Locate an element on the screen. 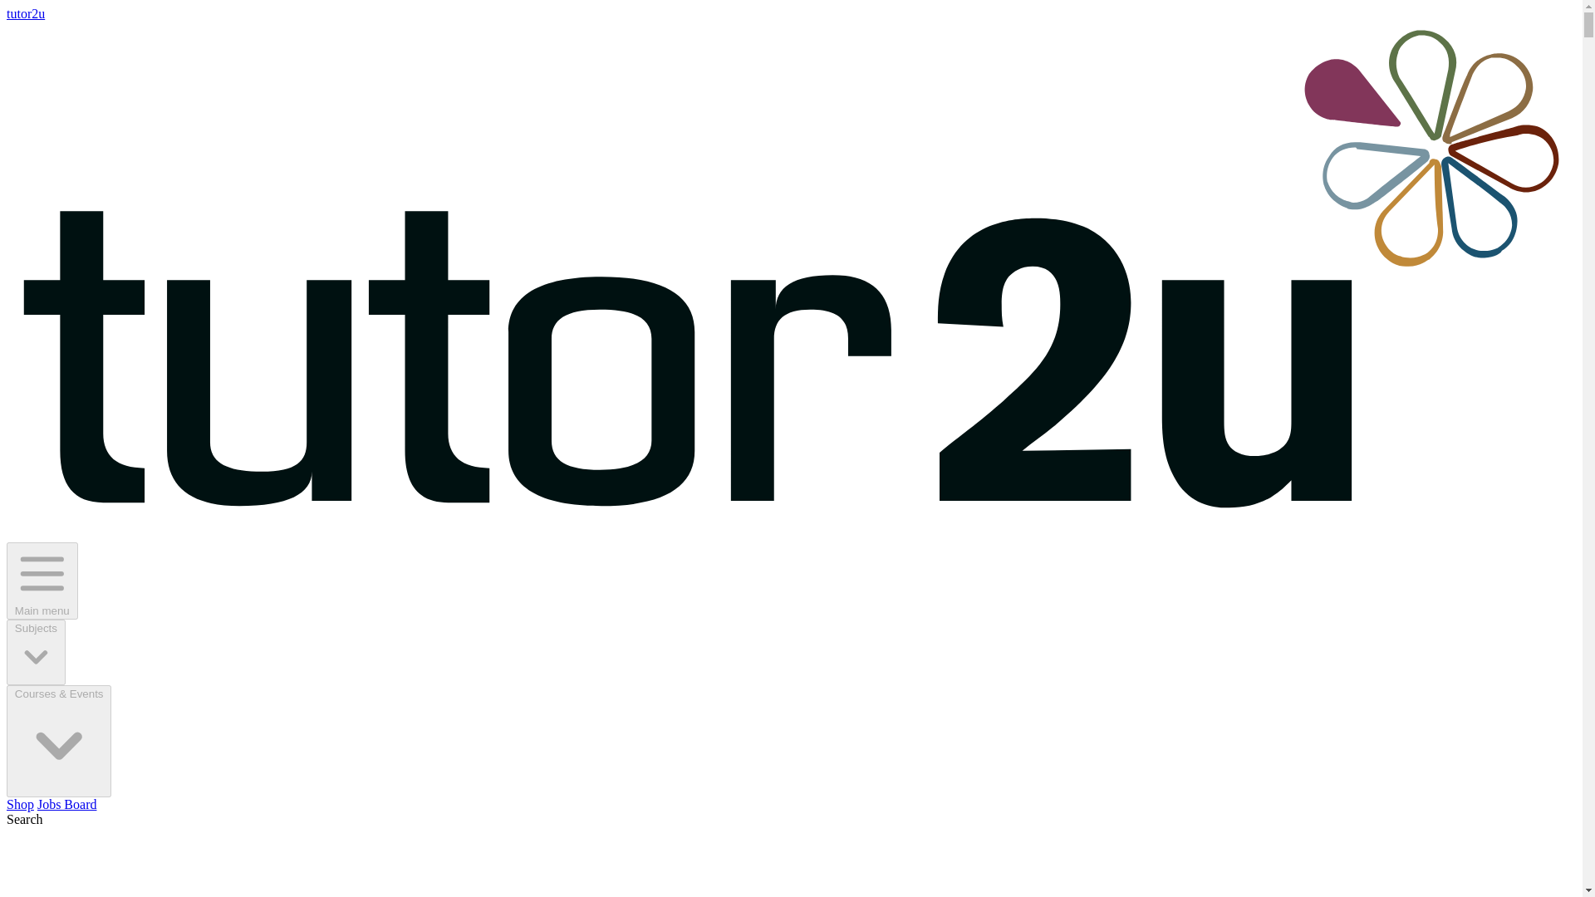 Image resolution: width=1595 pixels, height=897 pixels. Shop is located at coordinates (20, 804).